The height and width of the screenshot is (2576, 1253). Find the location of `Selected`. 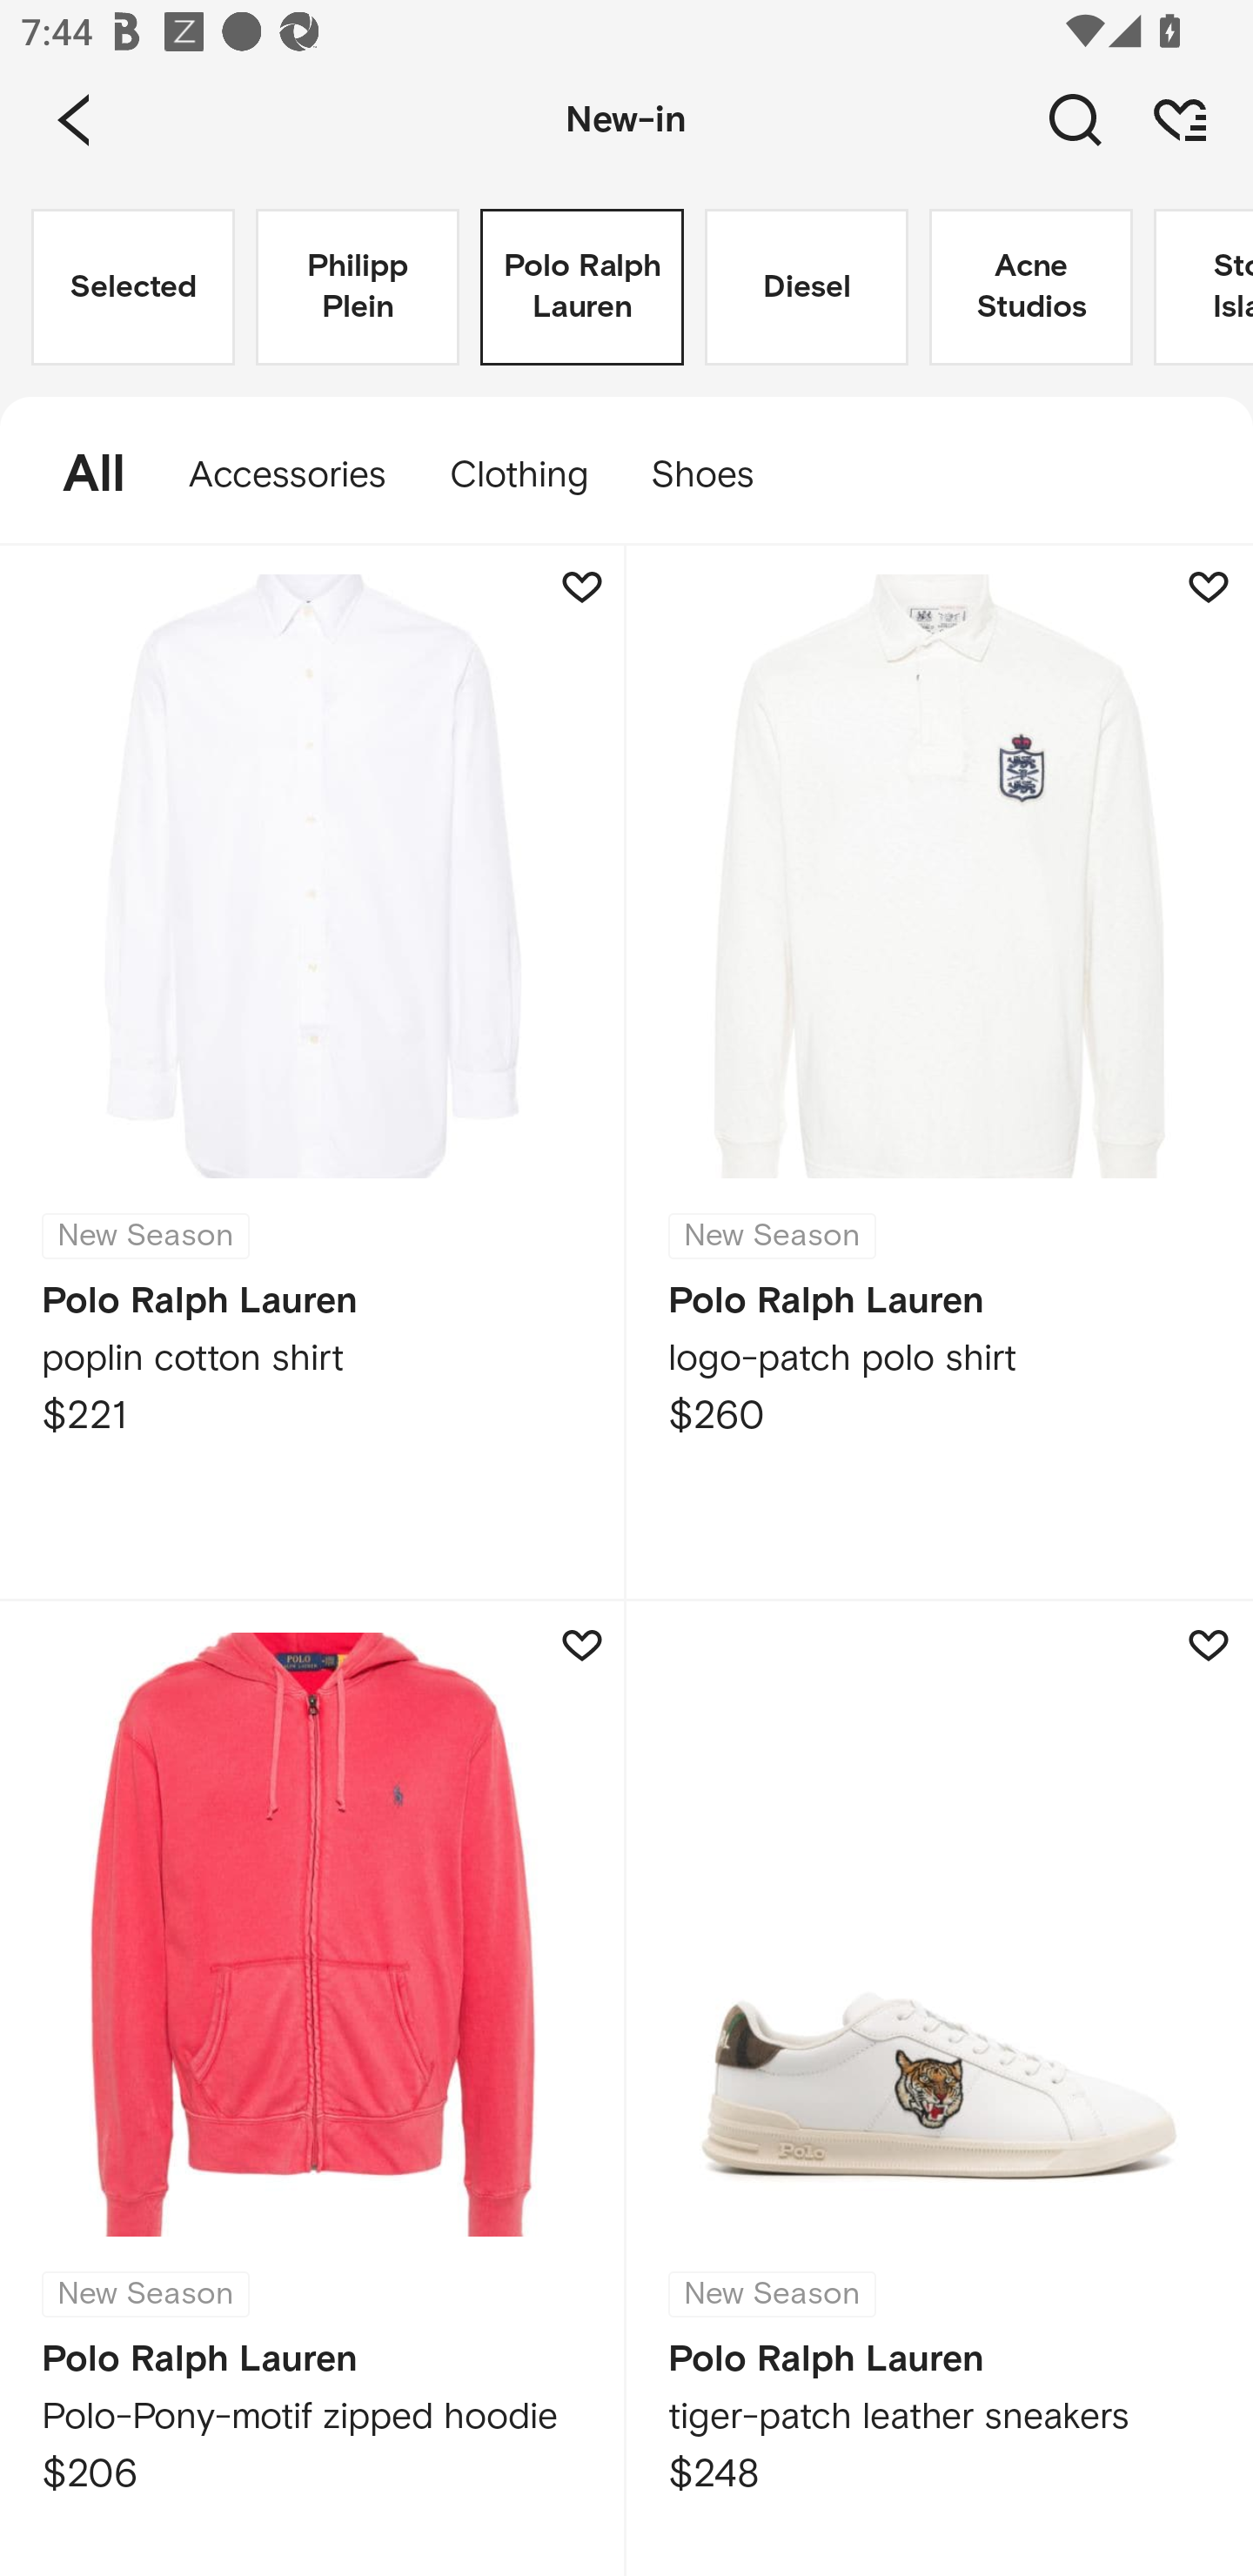

Selected is located at coordinates (133, 287).